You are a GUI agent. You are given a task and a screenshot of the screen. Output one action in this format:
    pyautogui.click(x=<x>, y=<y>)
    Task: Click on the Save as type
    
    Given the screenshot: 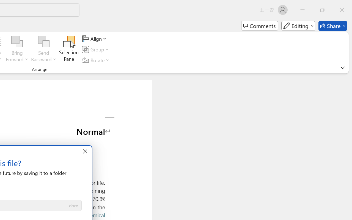 What is the action you would take?
    pyautogui.click(x=73, y=206)
    